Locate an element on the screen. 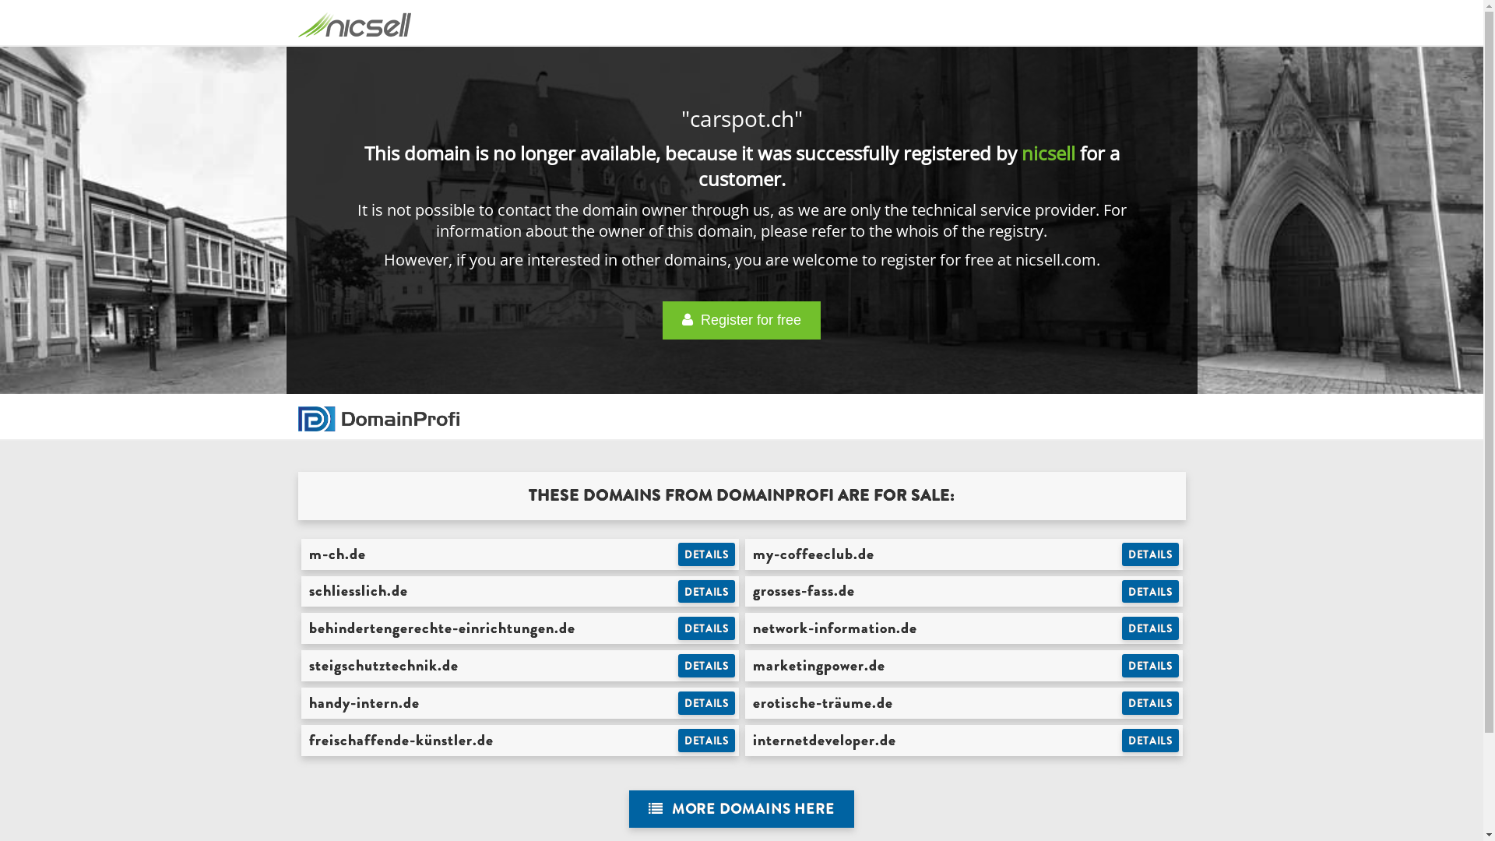  DETAILS is located at coordinates (1151, 592).